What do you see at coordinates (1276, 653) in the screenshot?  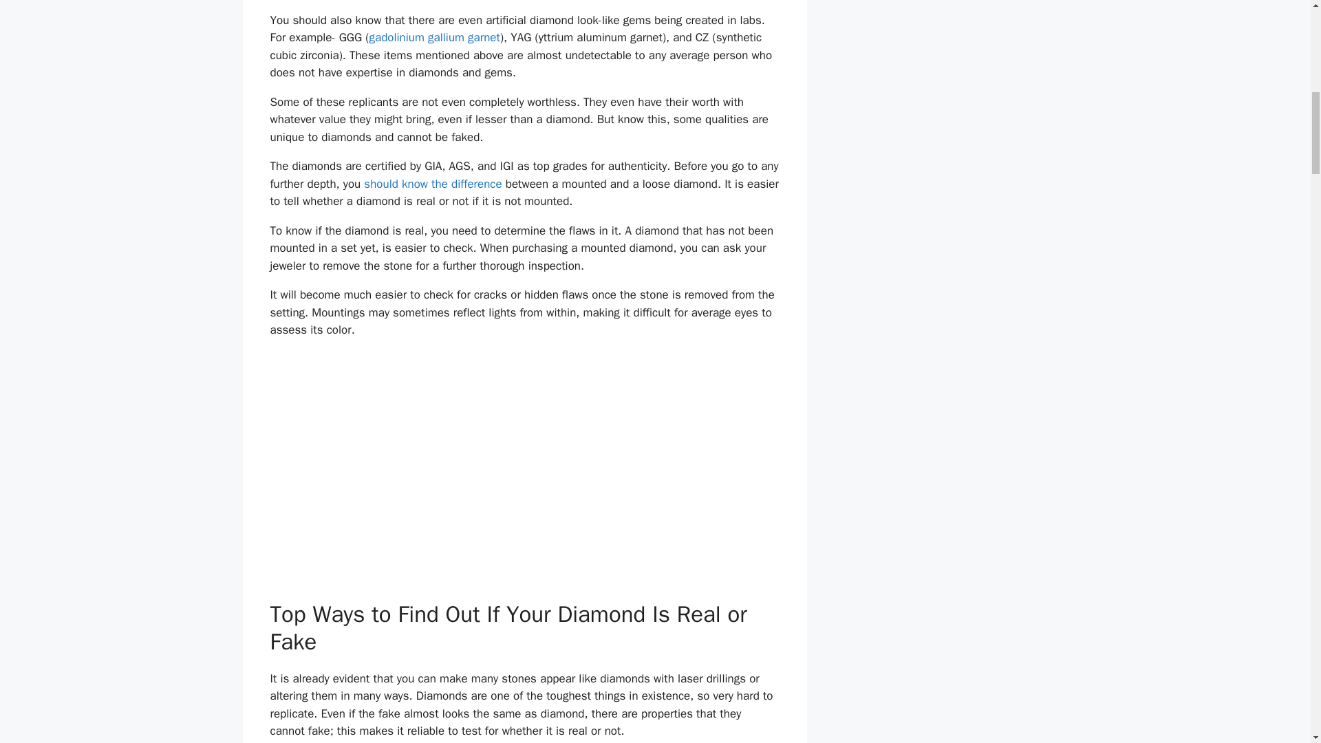 I see `Scroll back to top` at bounding box center [1276, 653].